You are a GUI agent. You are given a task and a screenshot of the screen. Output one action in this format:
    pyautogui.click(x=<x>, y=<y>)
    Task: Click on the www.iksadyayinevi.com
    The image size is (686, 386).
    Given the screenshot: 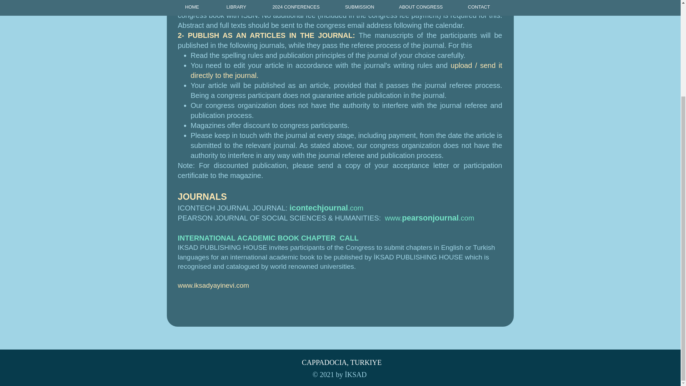 What is the action you would take?
    pyautogui.click(x=214, y=285)
    